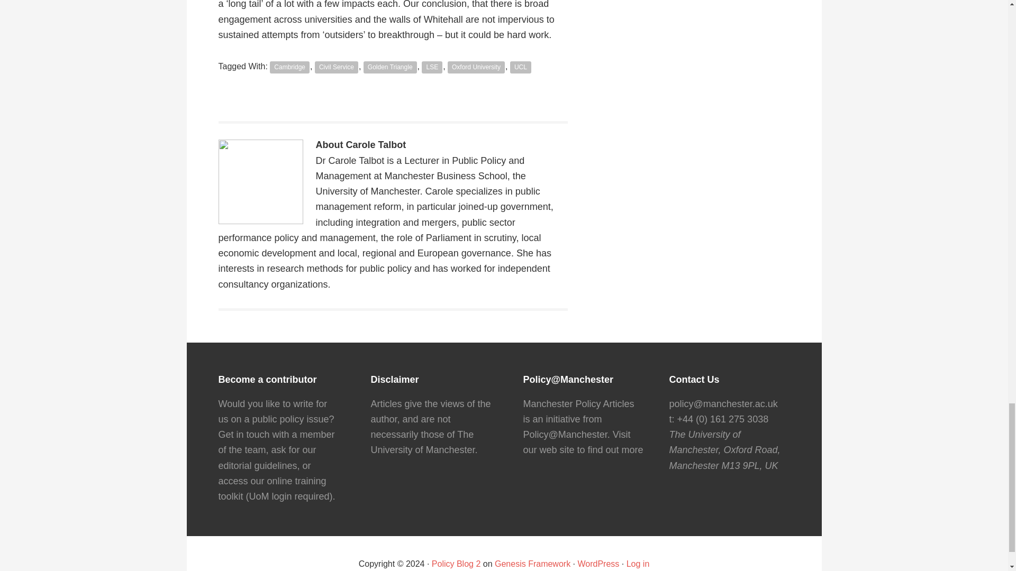 Image resolution: width=1016 pixels, height=571 pixels. What do you see at coordinates (290, 67) in the screenshot?
I see `Cambridge` at bounding box center [290, 67].